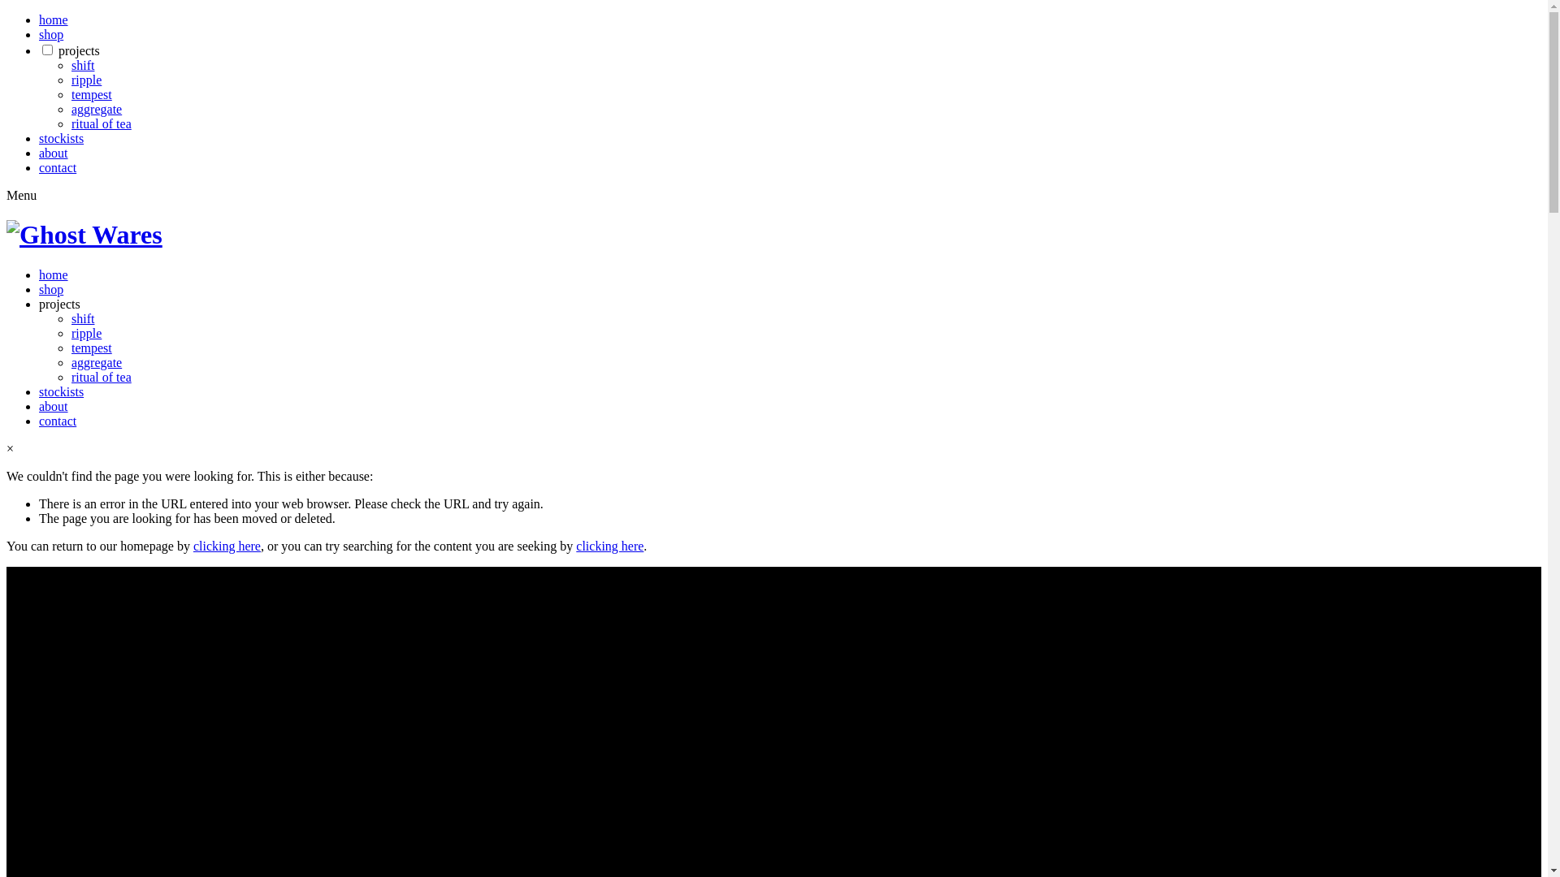 The width and height of the screenshot is (1560, 877). I want to click on contact, so click(58, 421).